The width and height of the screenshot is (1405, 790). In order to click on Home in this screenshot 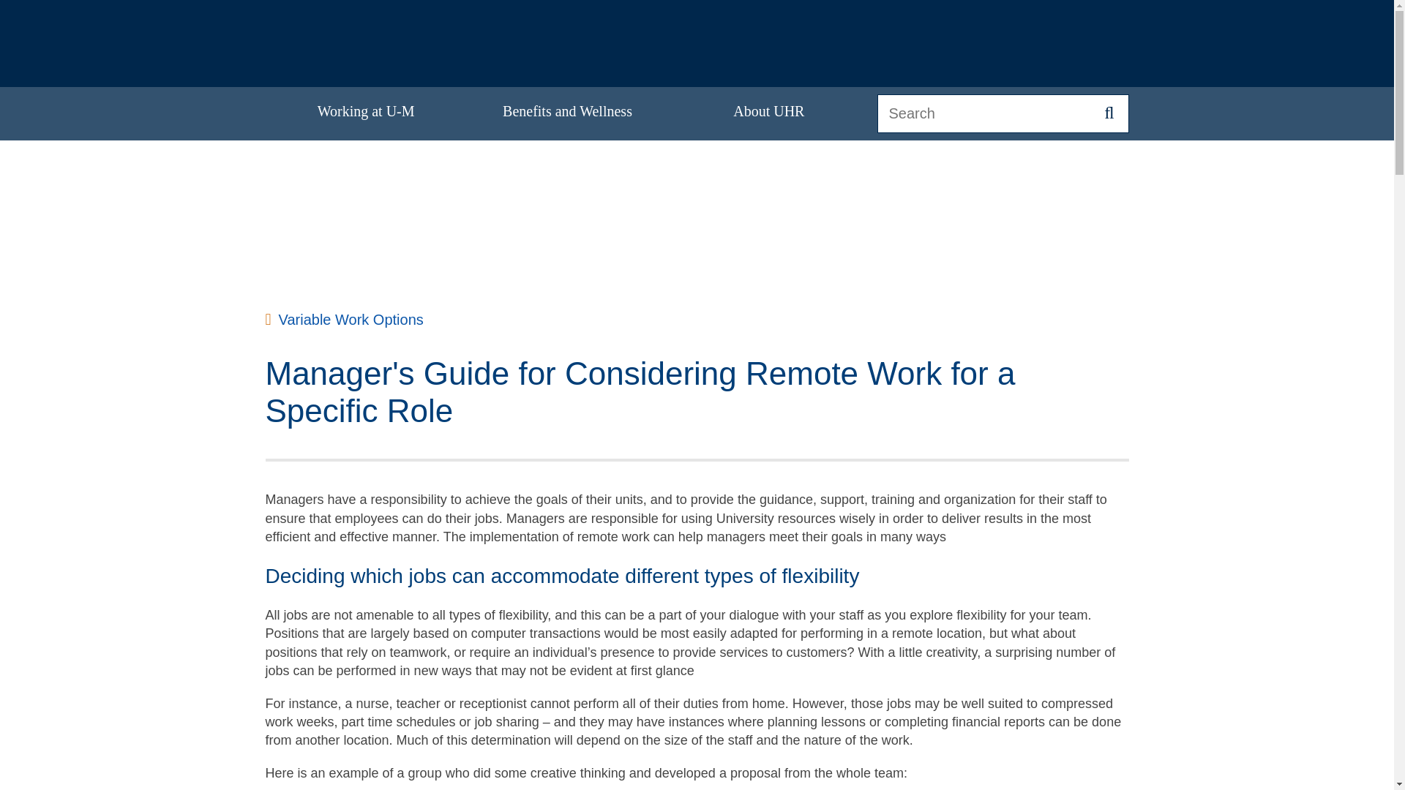, I will do `click(411, 39)`.